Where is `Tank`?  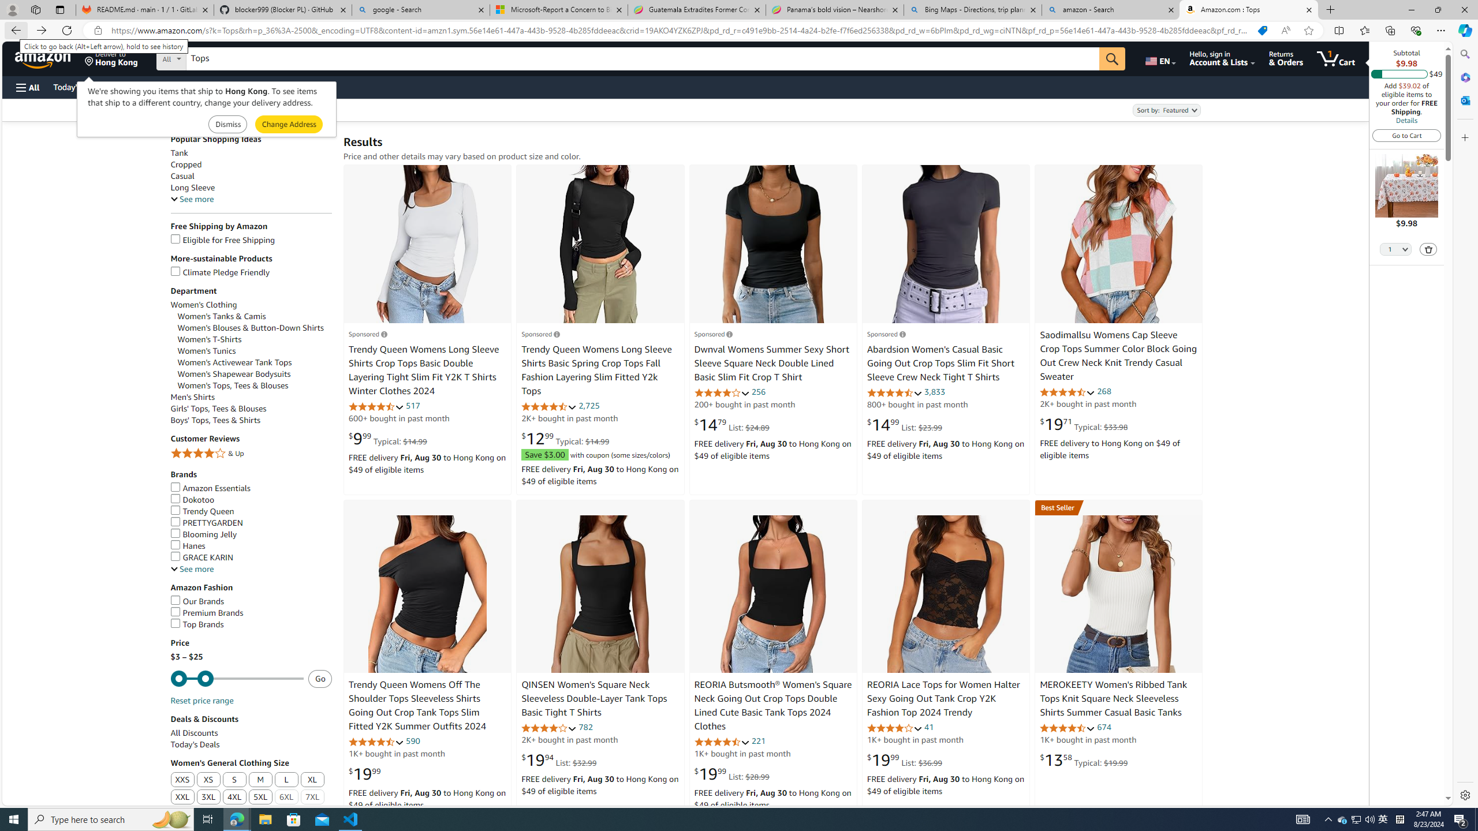
Tank is located at coordinates (179, 154).